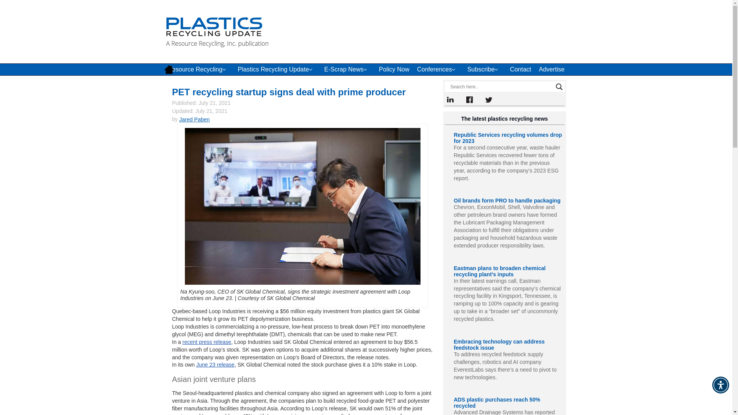 Image resolution: width=738 pixels, height=415 pixels. Describe the element at coordinates (347, 69) in the screenshot. I see `E-Scrap News` at that location.